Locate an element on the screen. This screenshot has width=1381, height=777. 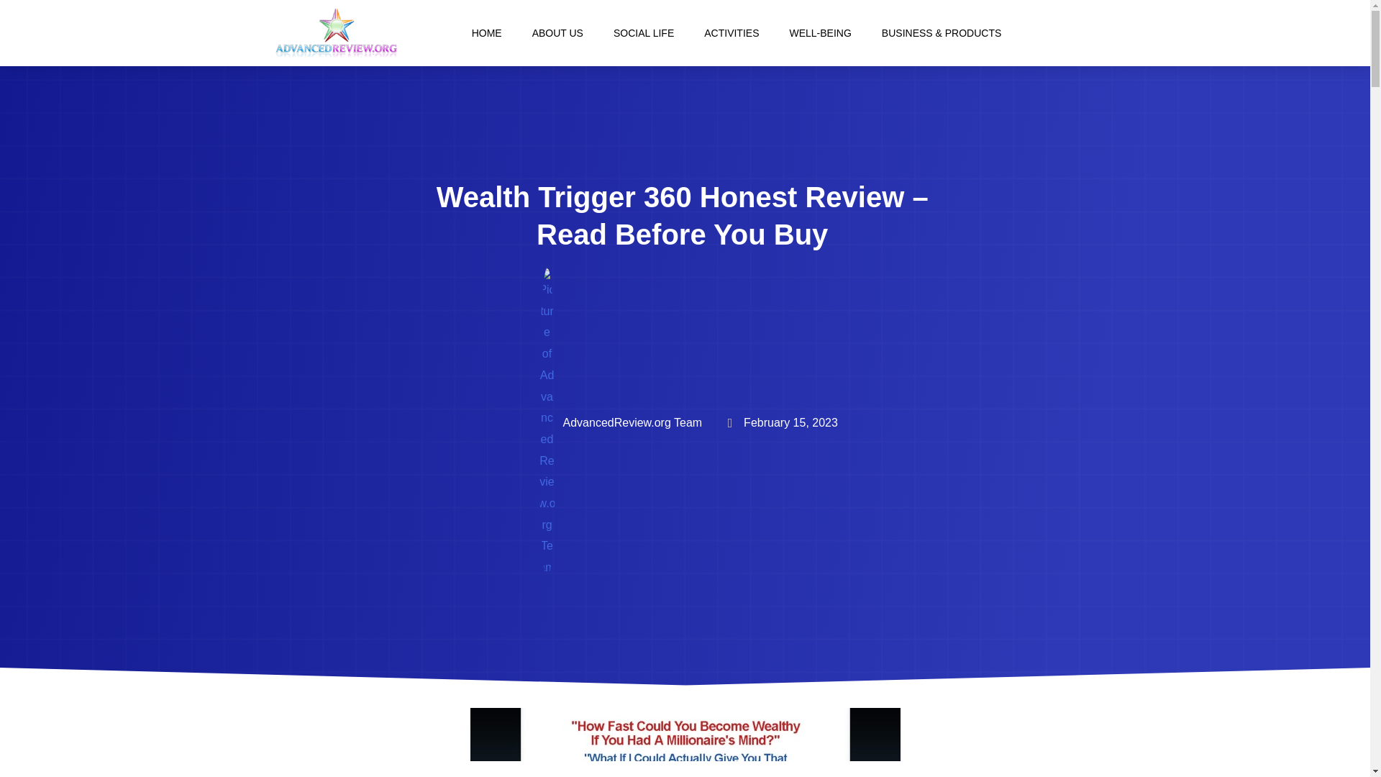
SOCIAL LIFE is located at coordinates (643, 33).